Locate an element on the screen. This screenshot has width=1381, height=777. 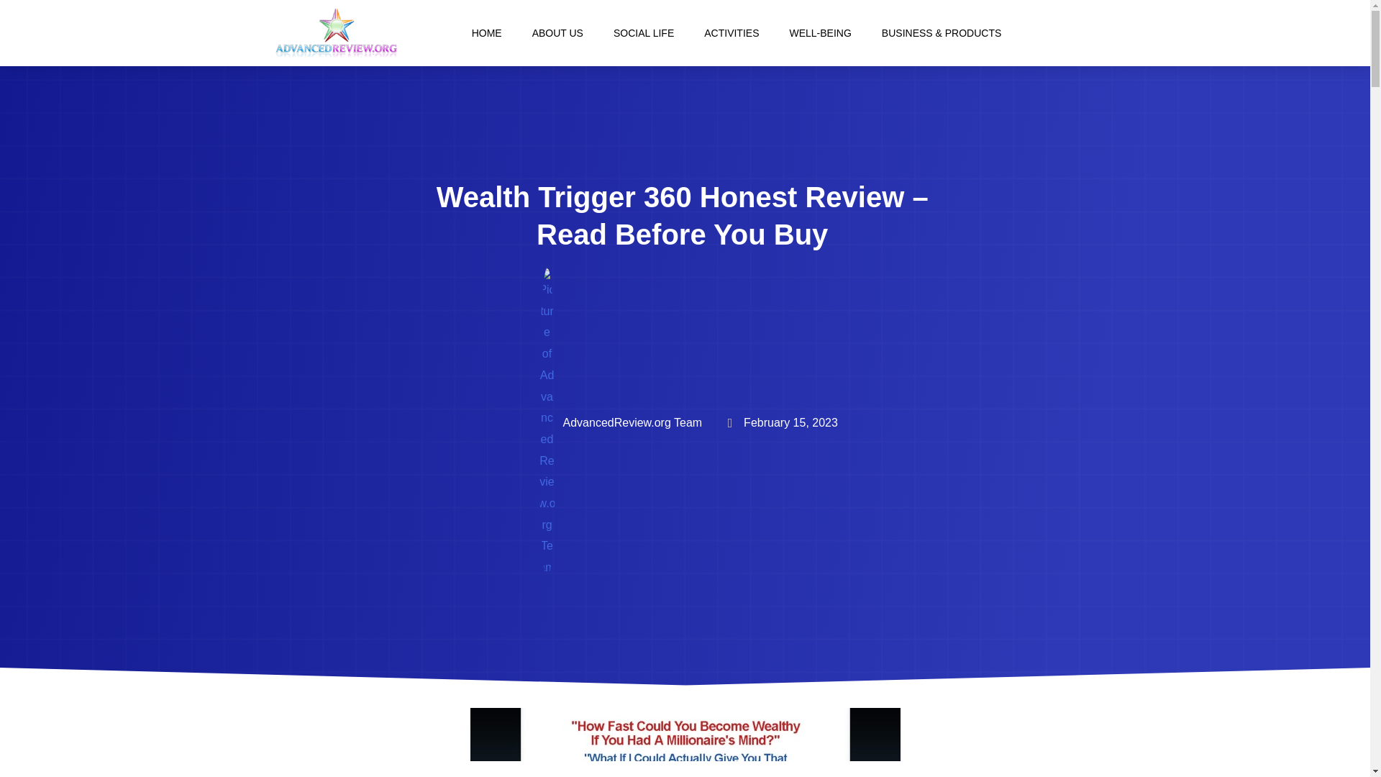
SOCIAL LIFE is located at coordinates (643, 33).